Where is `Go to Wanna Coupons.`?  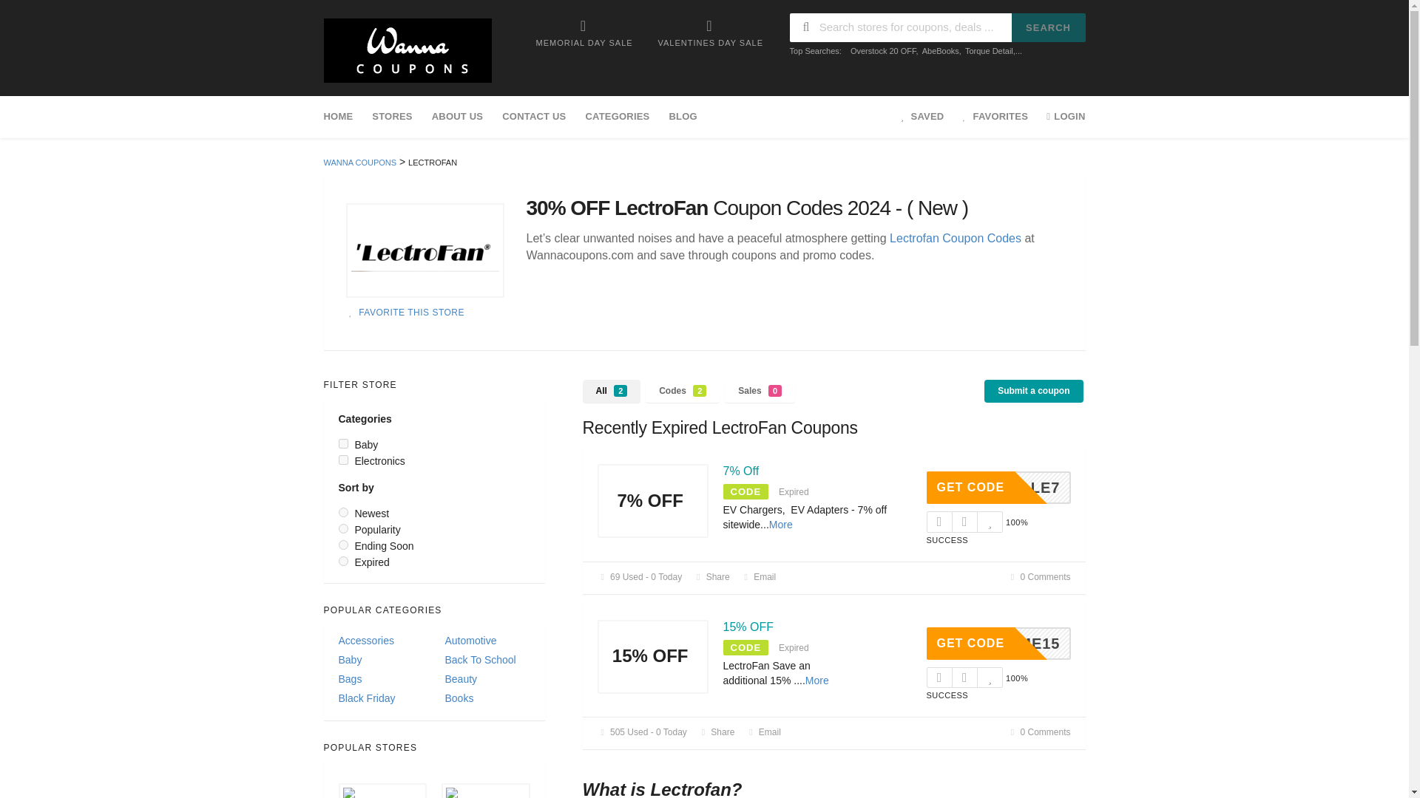
Go to Wanna Coupons. is located at coordinates (360, 162).